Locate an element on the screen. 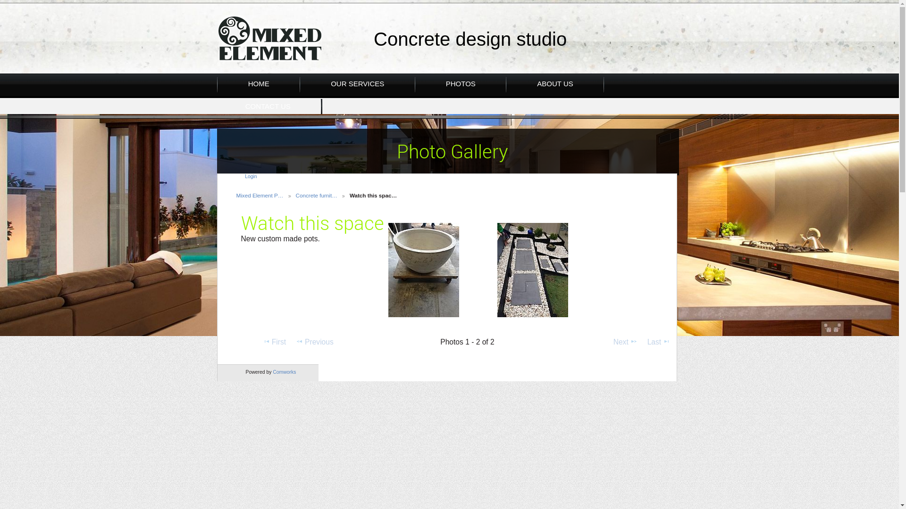  Comworks is located at coordinates (284, 372).